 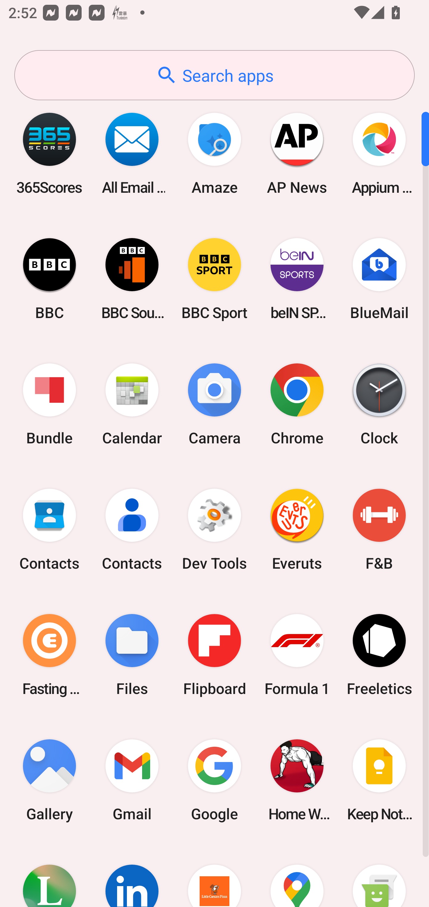 I want to click on Dev Tools, so click(x=214, y=530).